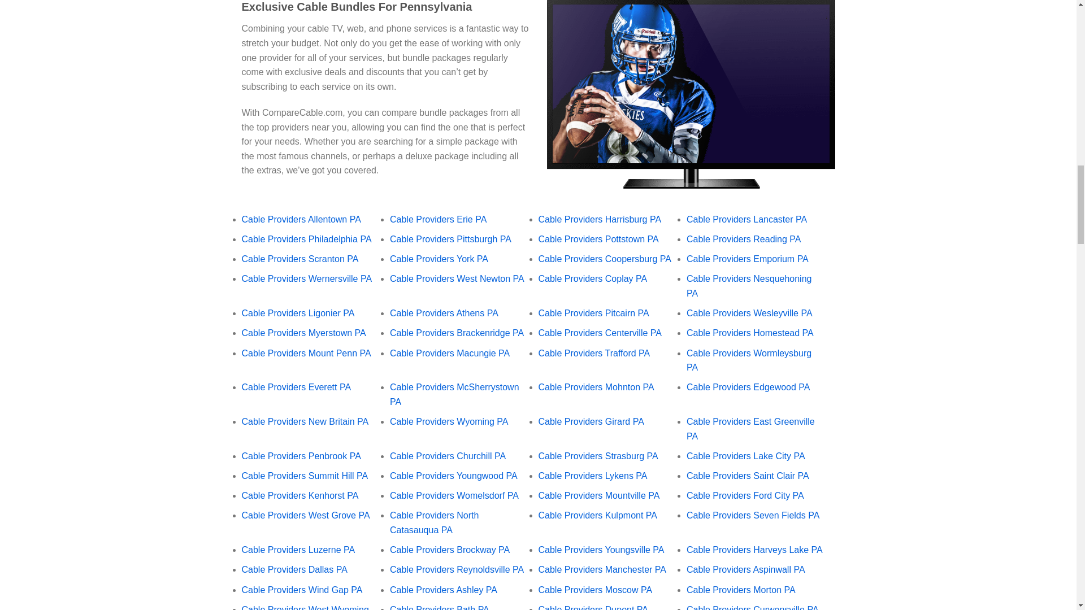 The image size is (1085, 610). What do you see at coordinates (302, 219) in the screenshot?
I see `Cable Providers Allentown PA` at bounding box center [302, 219].